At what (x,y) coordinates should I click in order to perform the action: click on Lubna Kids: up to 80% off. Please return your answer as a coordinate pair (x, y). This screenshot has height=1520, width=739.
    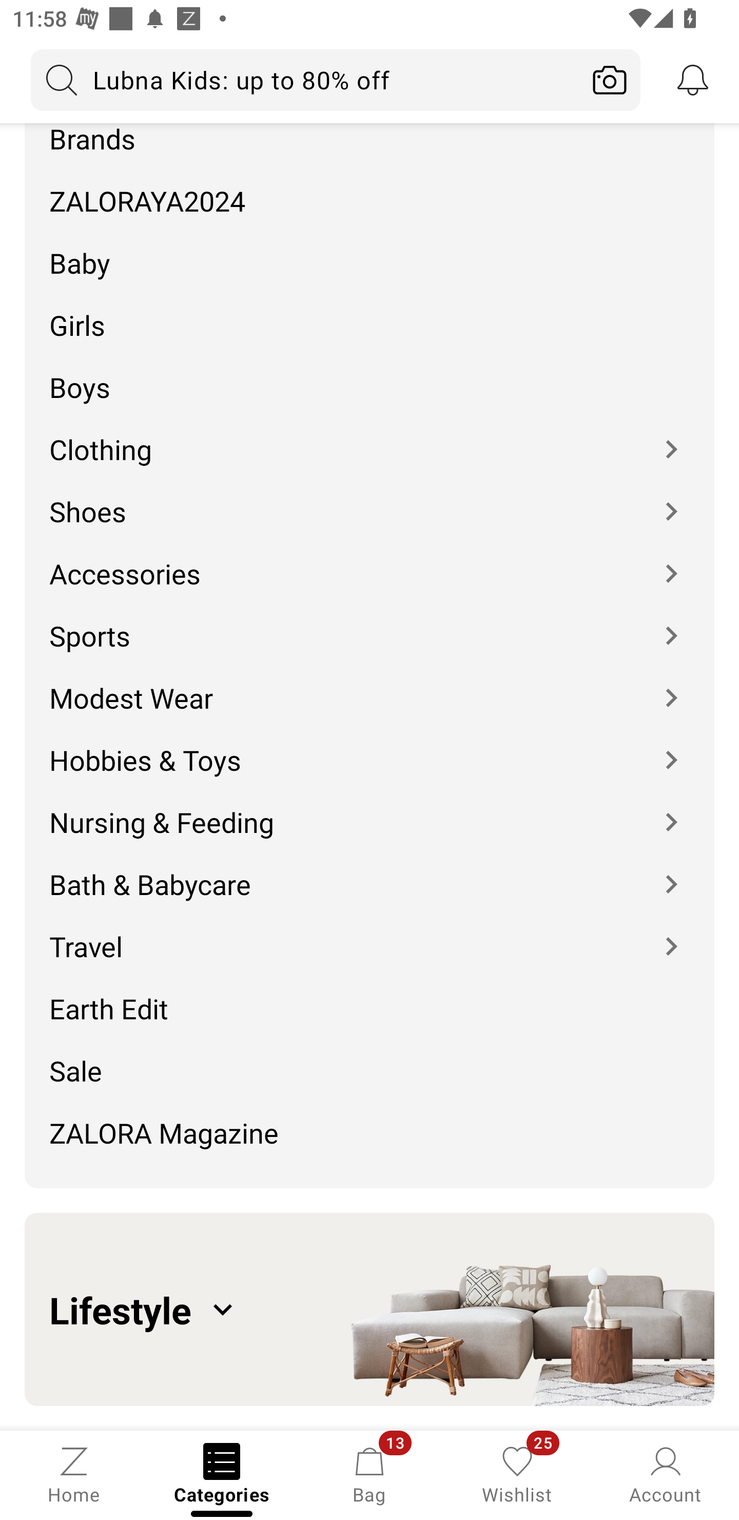
    Looking at the image, I should click on (305, 80).